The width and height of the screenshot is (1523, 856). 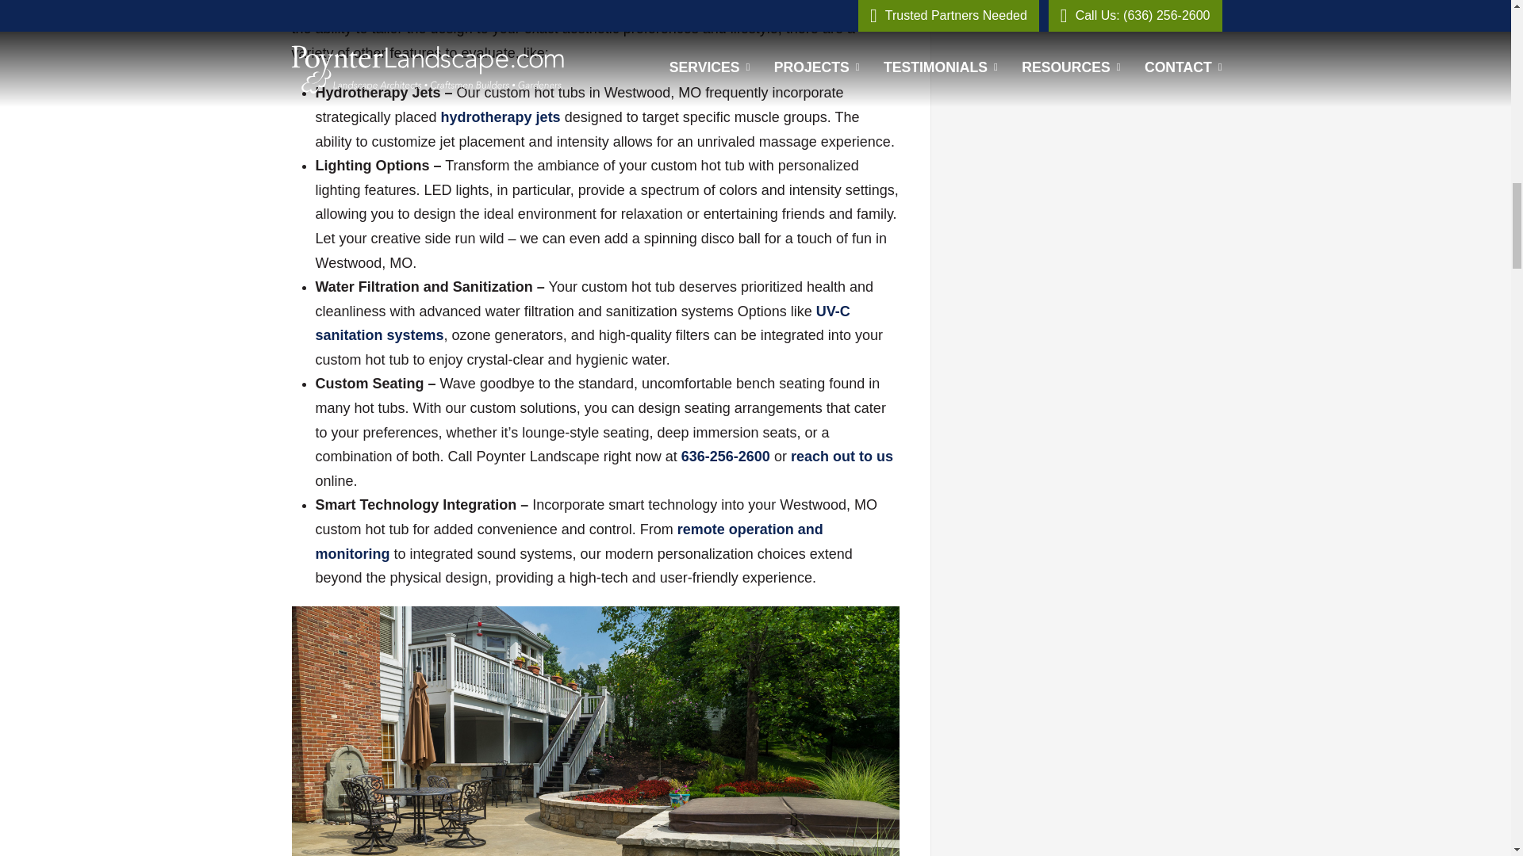 What do you see at coordinates (570, 541) in the screenshot?
I see `Custom Hot Tubs Westwood, MO - jacuzzi.com` at bounding box center [570, 541].